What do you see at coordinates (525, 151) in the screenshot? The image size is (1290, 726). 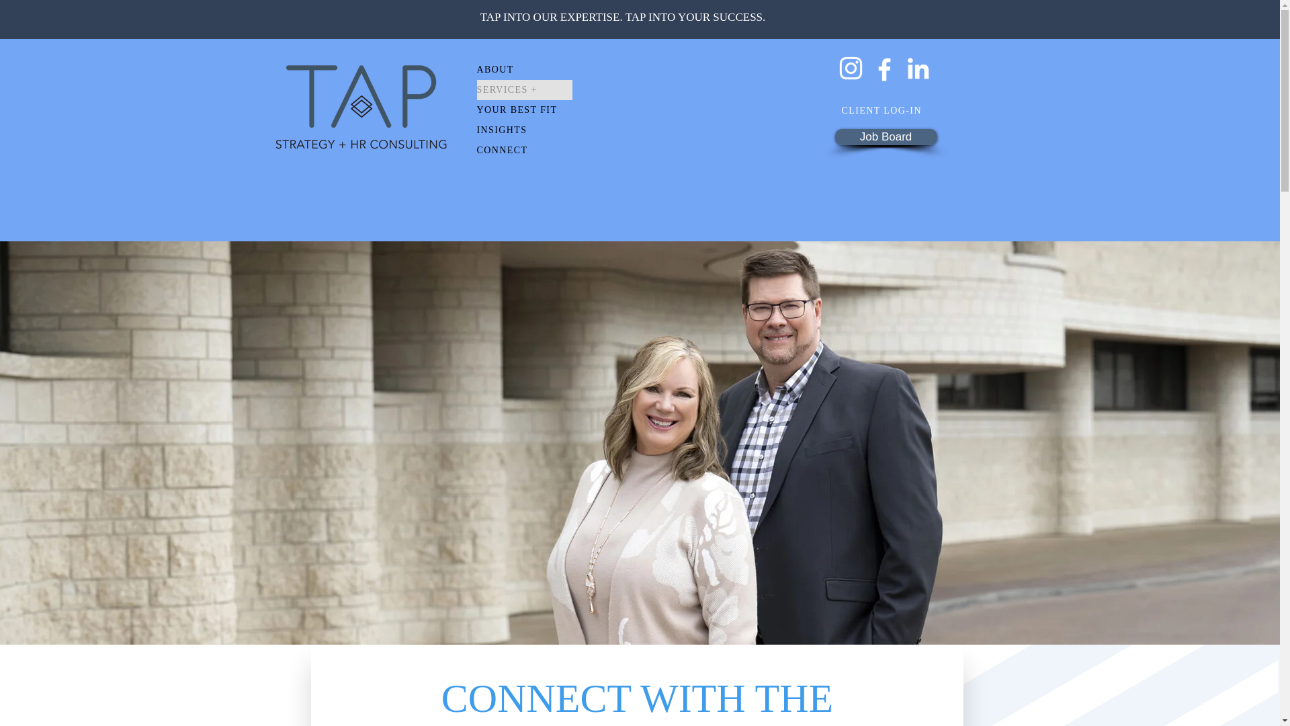 I see `CONNECT` at bounding box center [525, 151].